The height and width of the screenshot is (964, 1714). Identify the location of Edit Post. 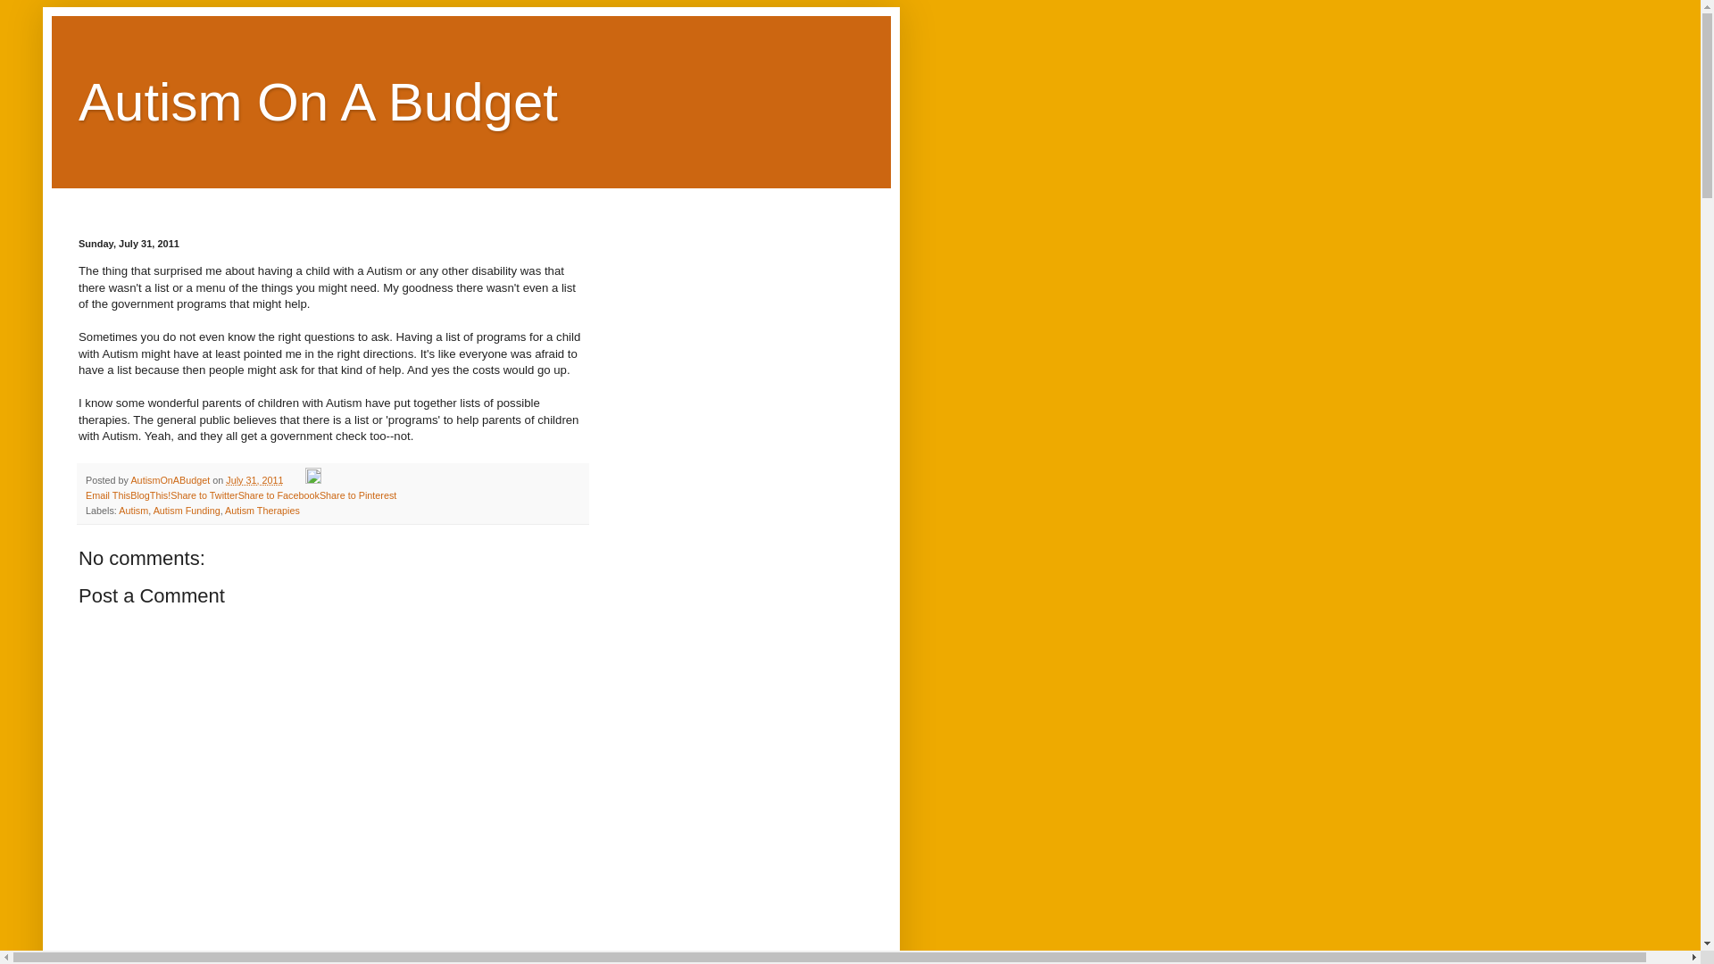
(312, 480).